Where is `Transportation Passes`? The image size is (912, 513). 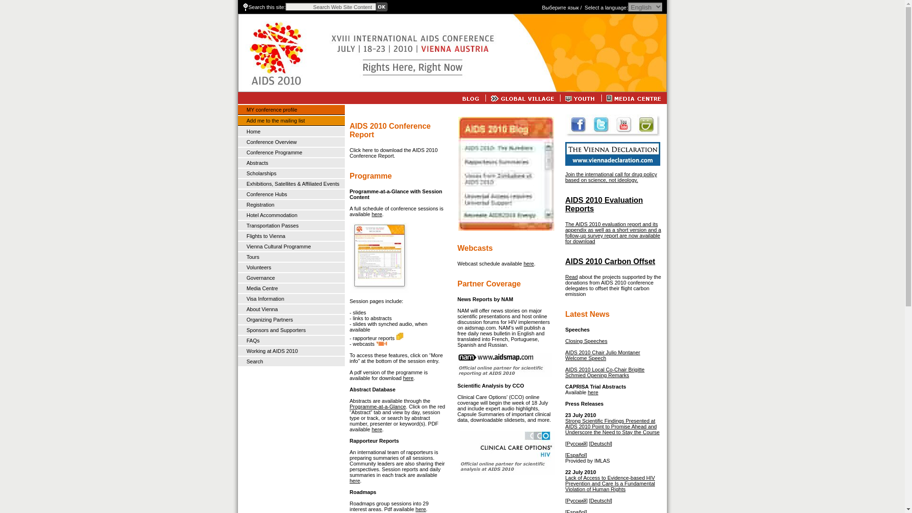 Transportation Passes is located at coordinates (273, 225).